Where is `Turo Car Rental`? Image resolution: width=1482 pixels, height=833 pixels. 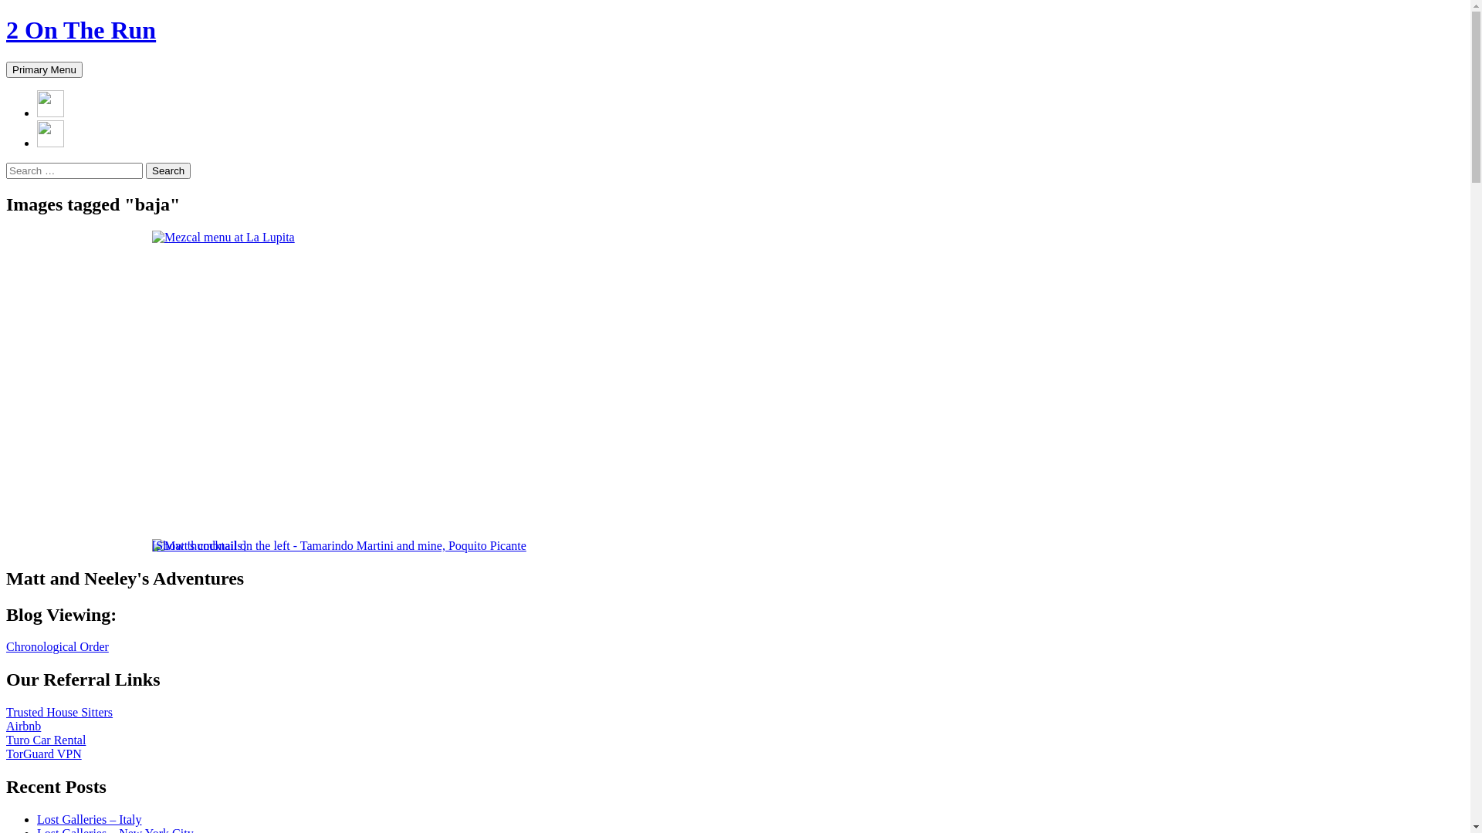 Turo Car Rental is located at coordinates (46, 740).